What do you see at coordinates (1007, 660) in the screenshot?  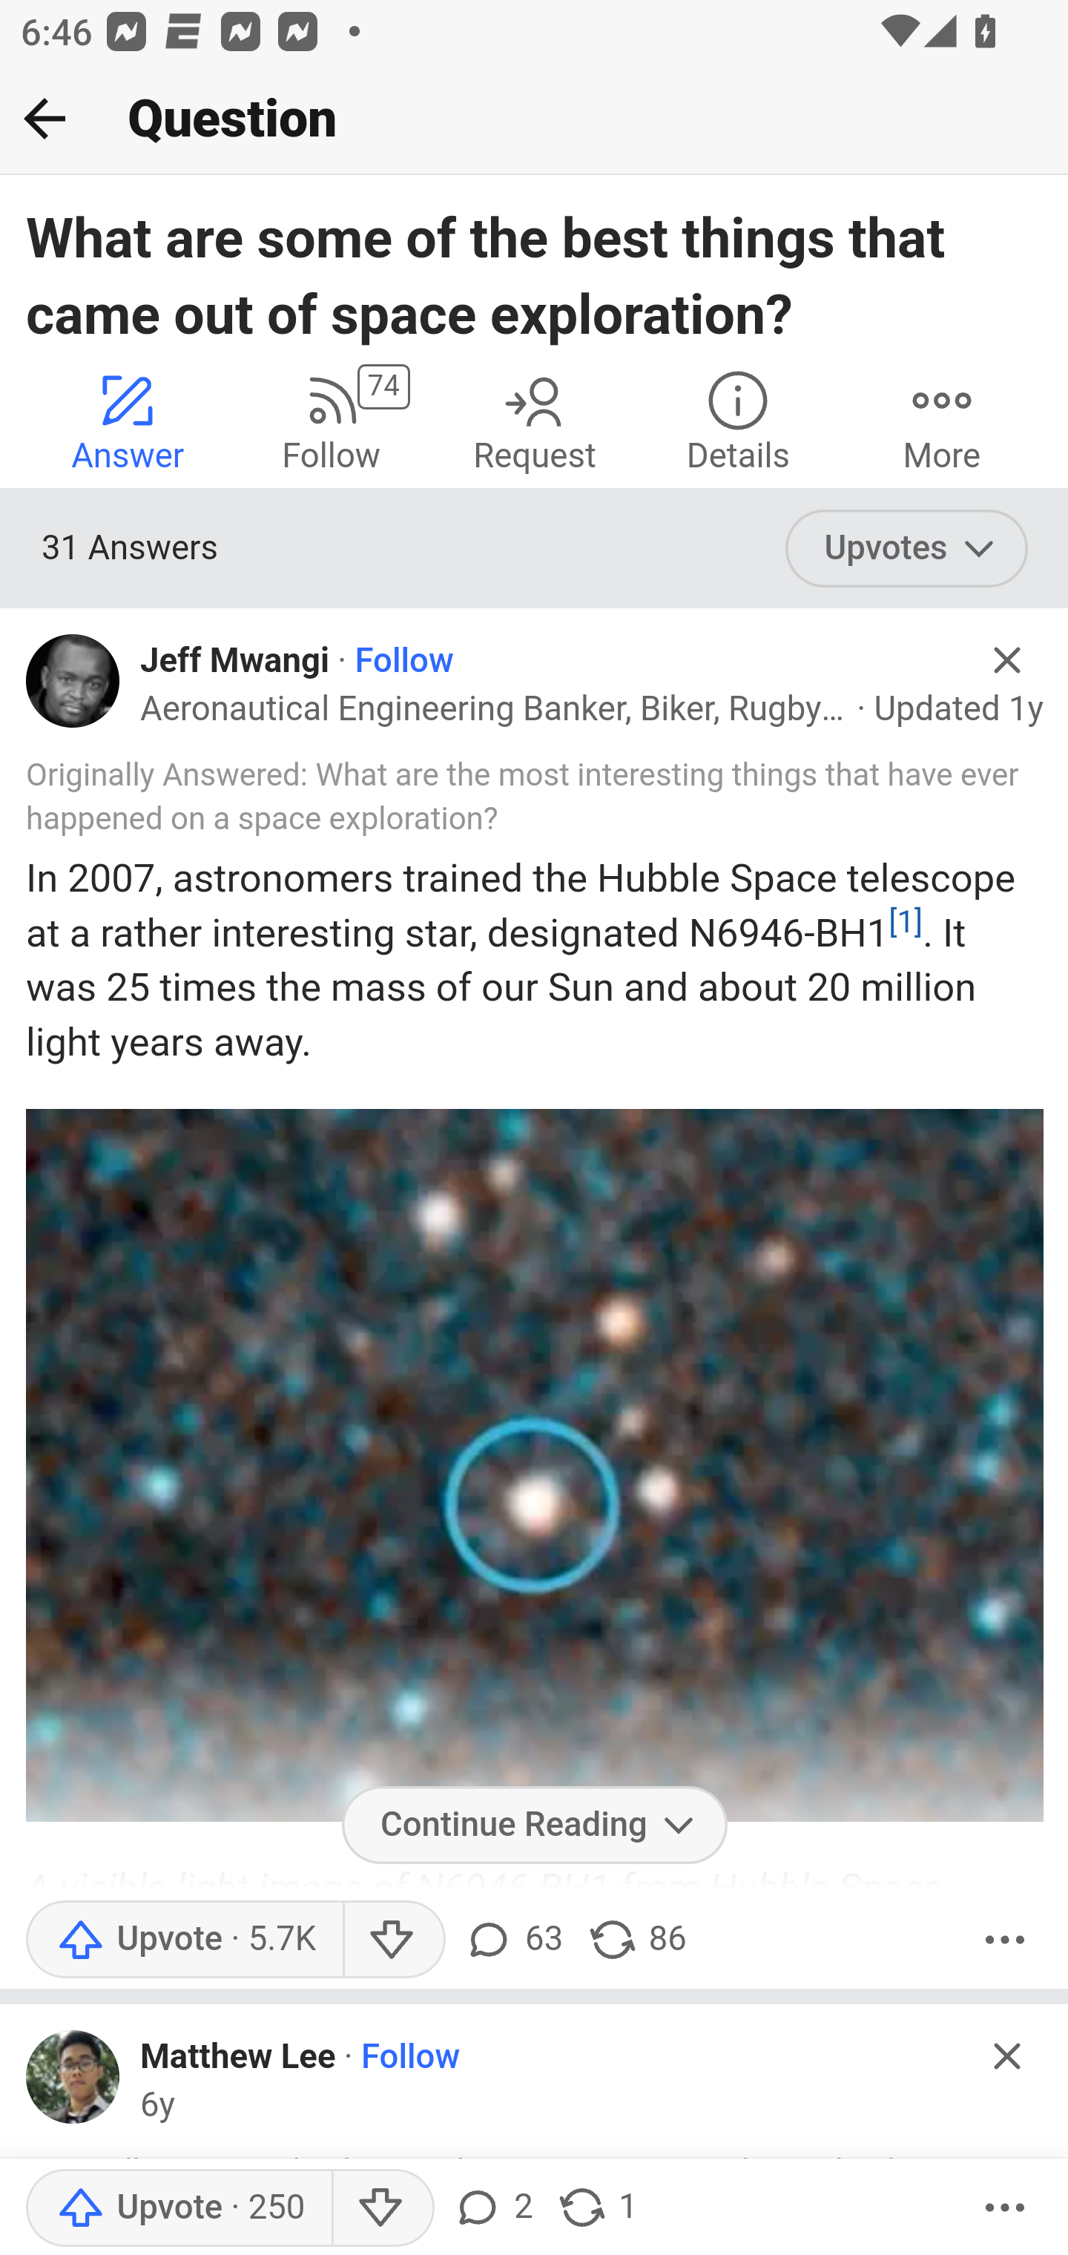 I see `Hide` at bounding box center [1007, 660].